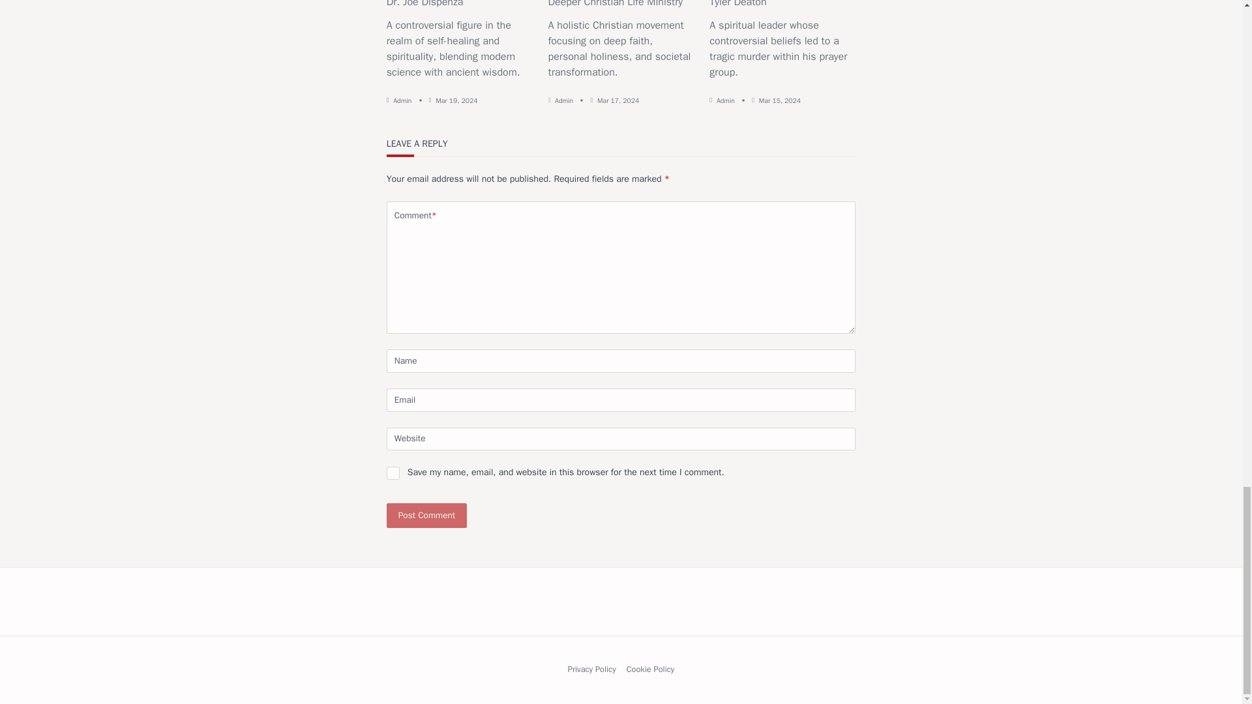 The height and width of the screenshot is (704, 1252). I want to click on yes, so click(393, 473).